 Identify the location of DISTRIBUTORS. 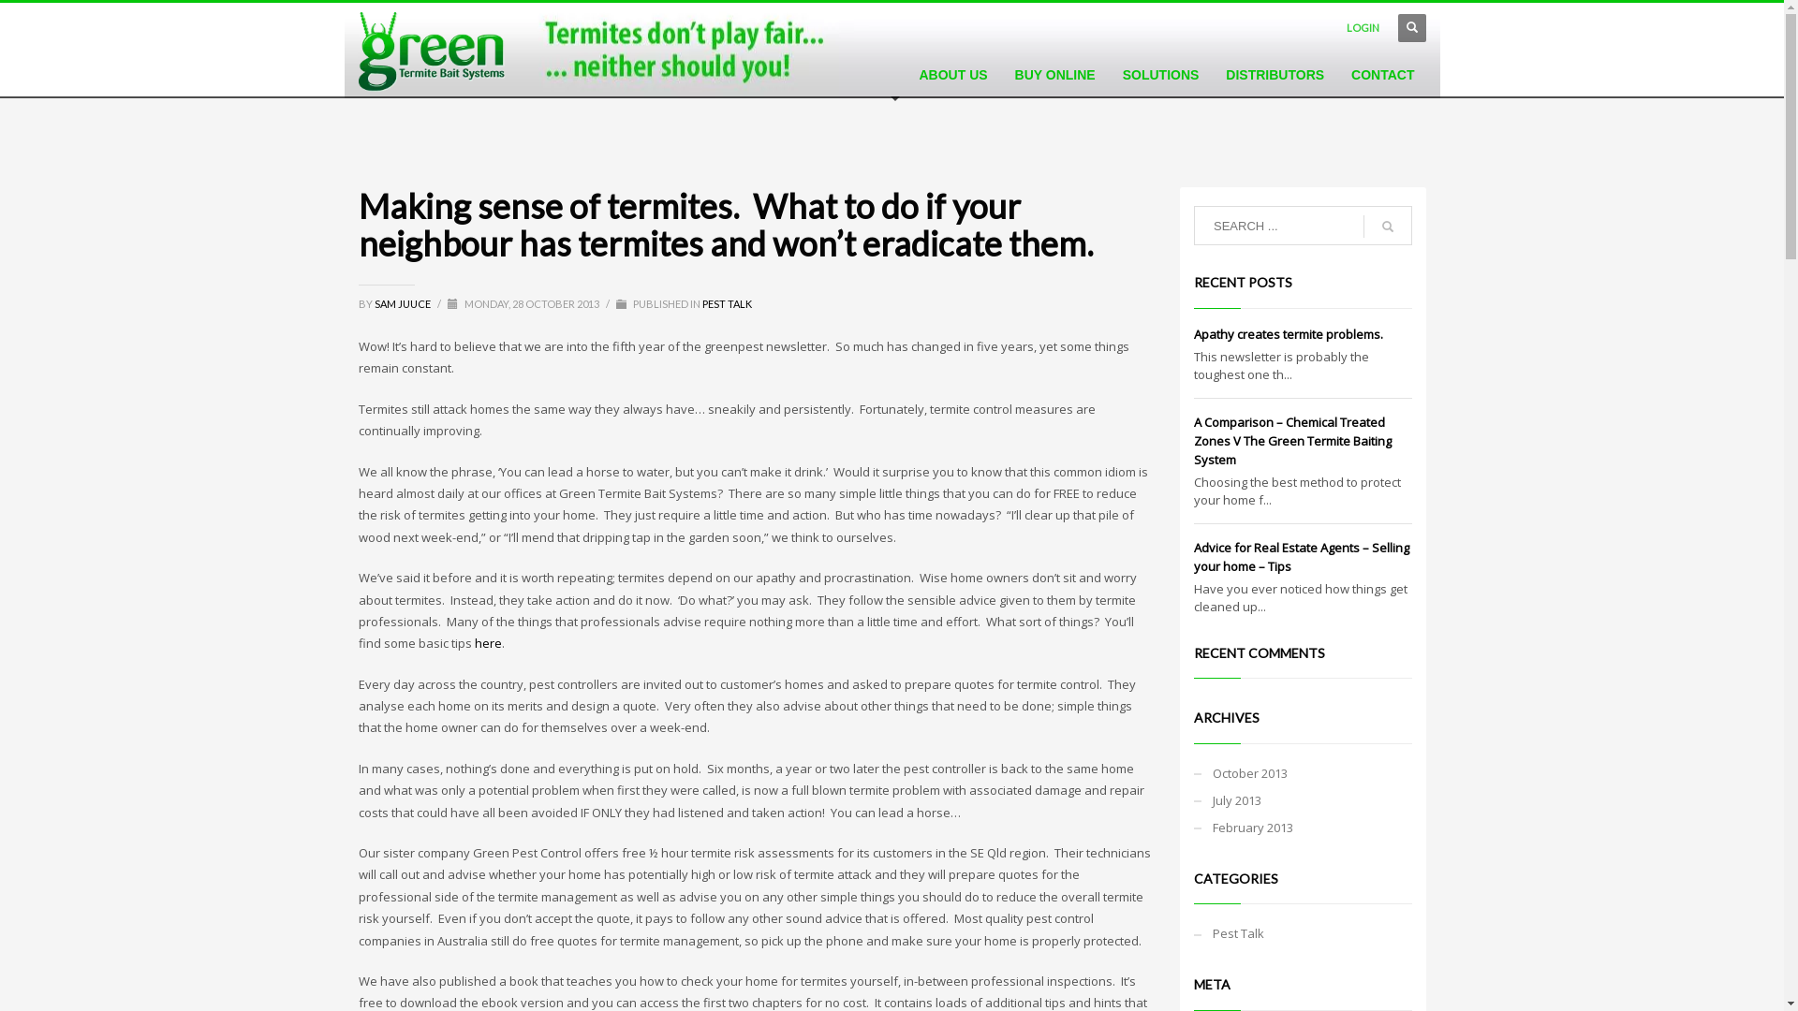
(1275, 75).